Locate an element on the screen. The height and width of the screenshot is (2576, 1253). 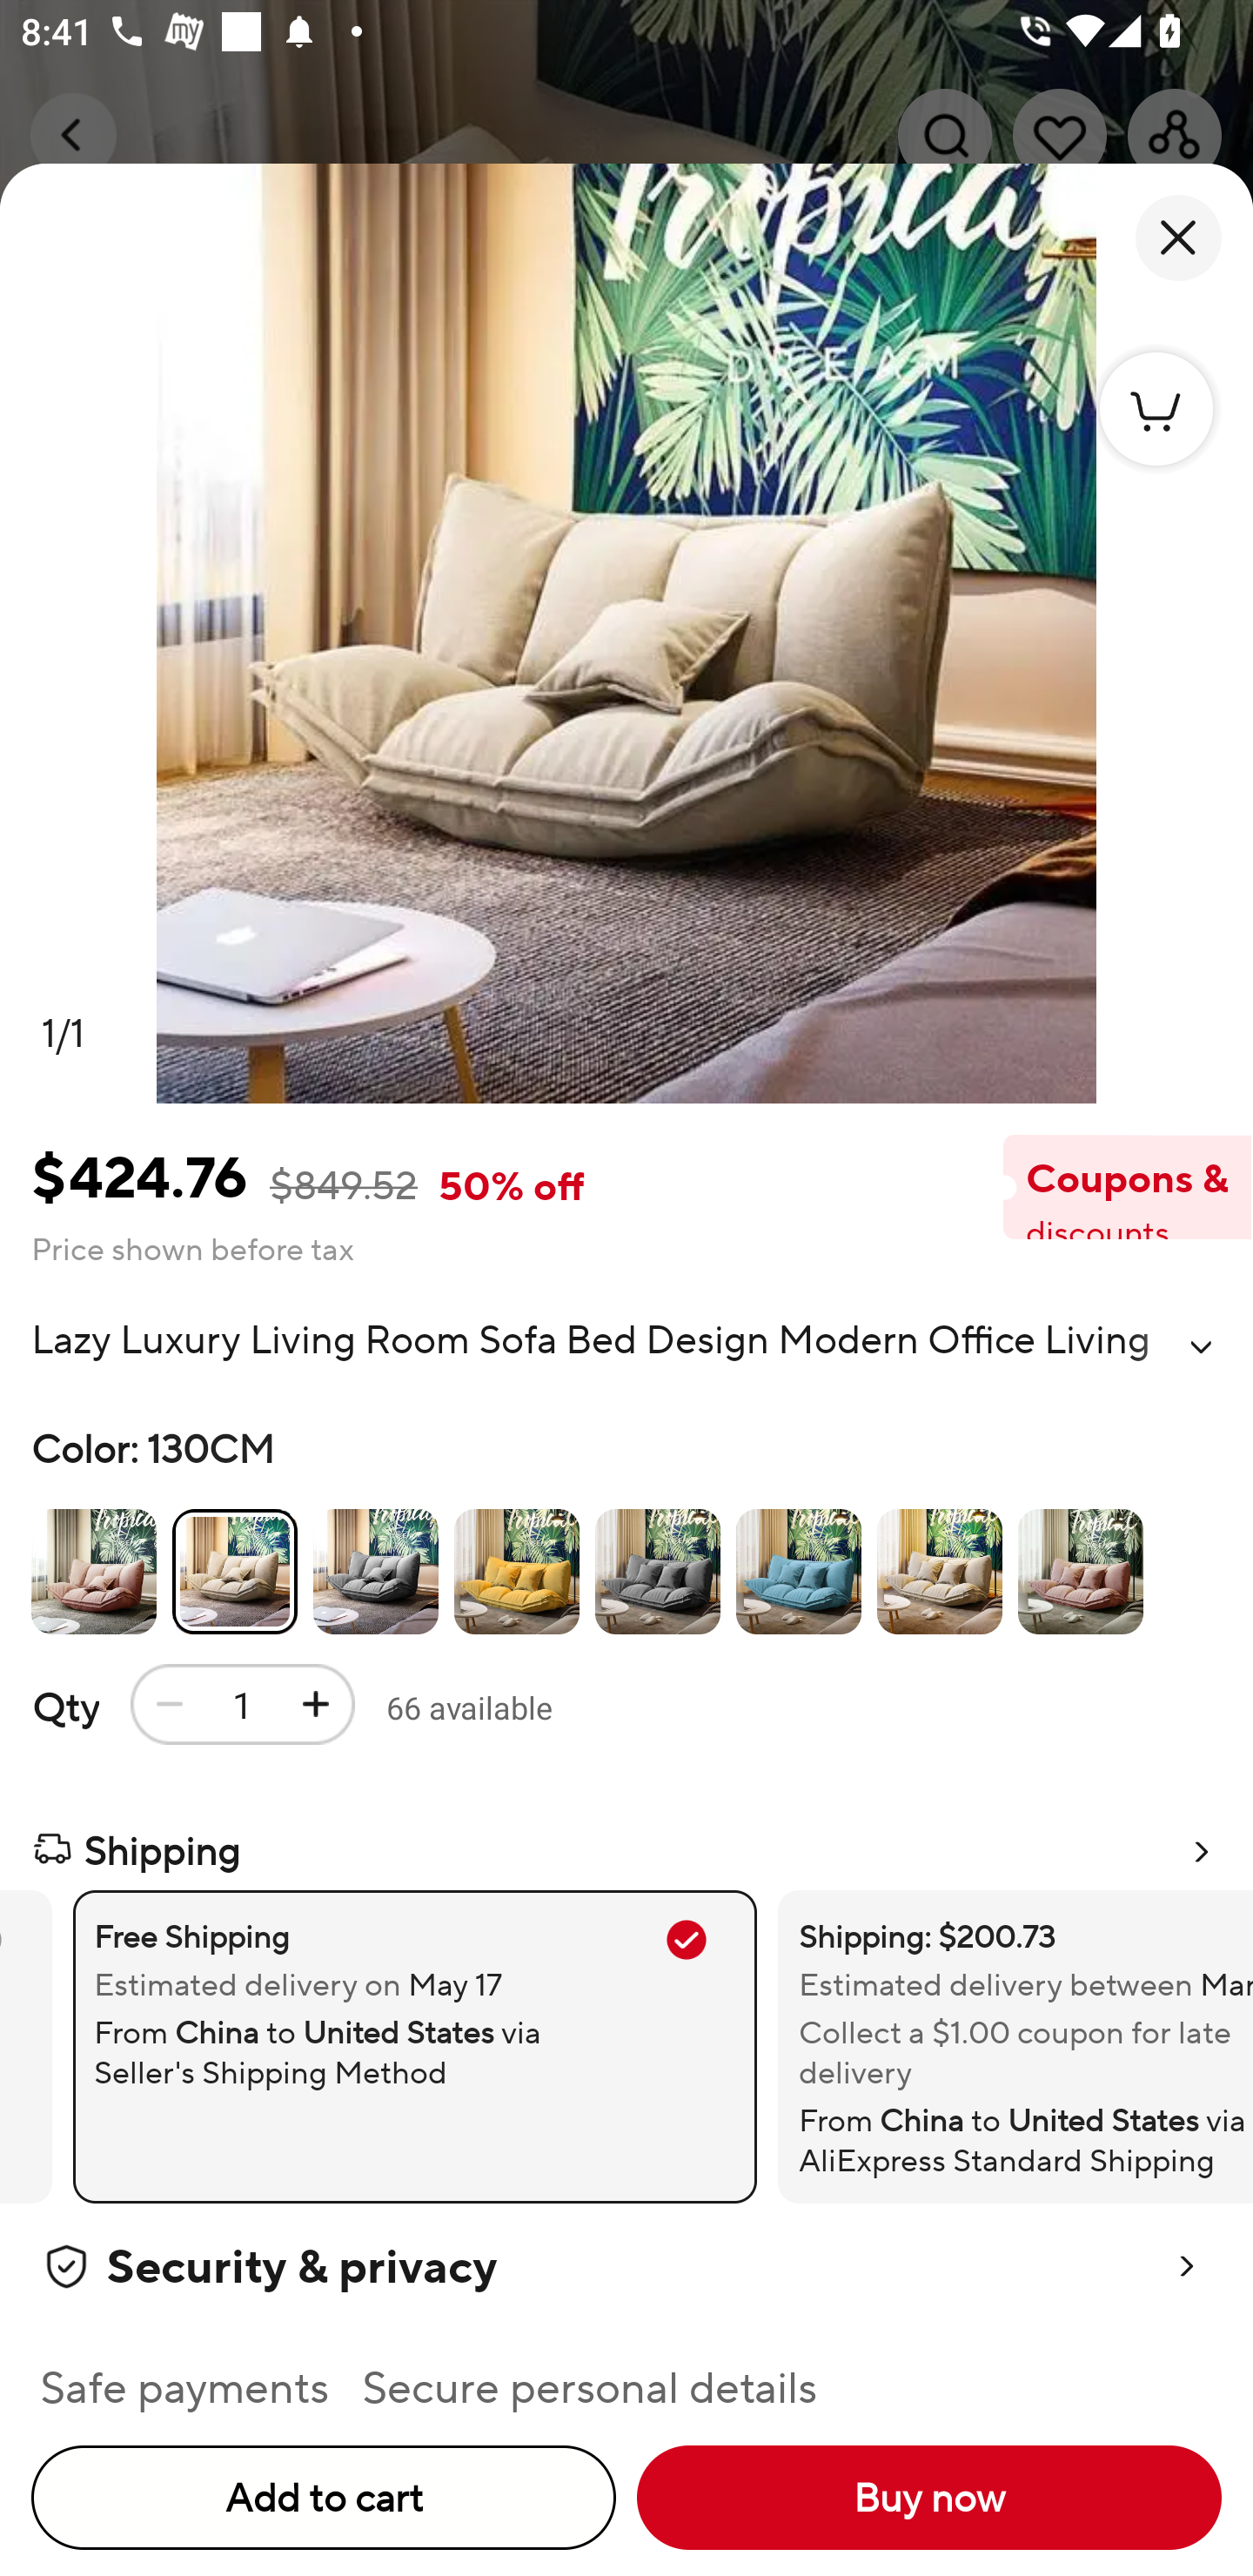
close  is located at coordinates (1178, 238).